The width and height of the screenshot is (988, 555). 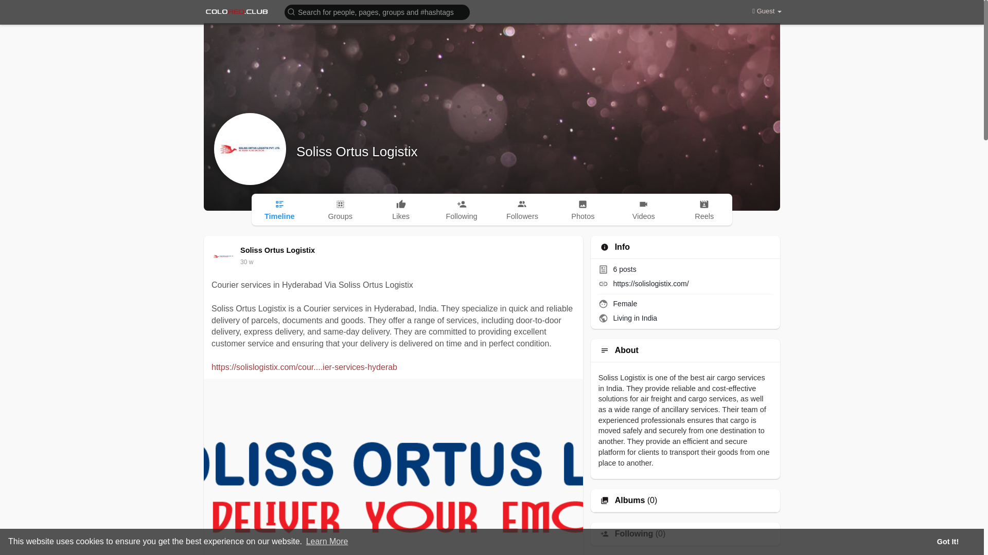 I want to click on Groups, so click(x=340, y=209).